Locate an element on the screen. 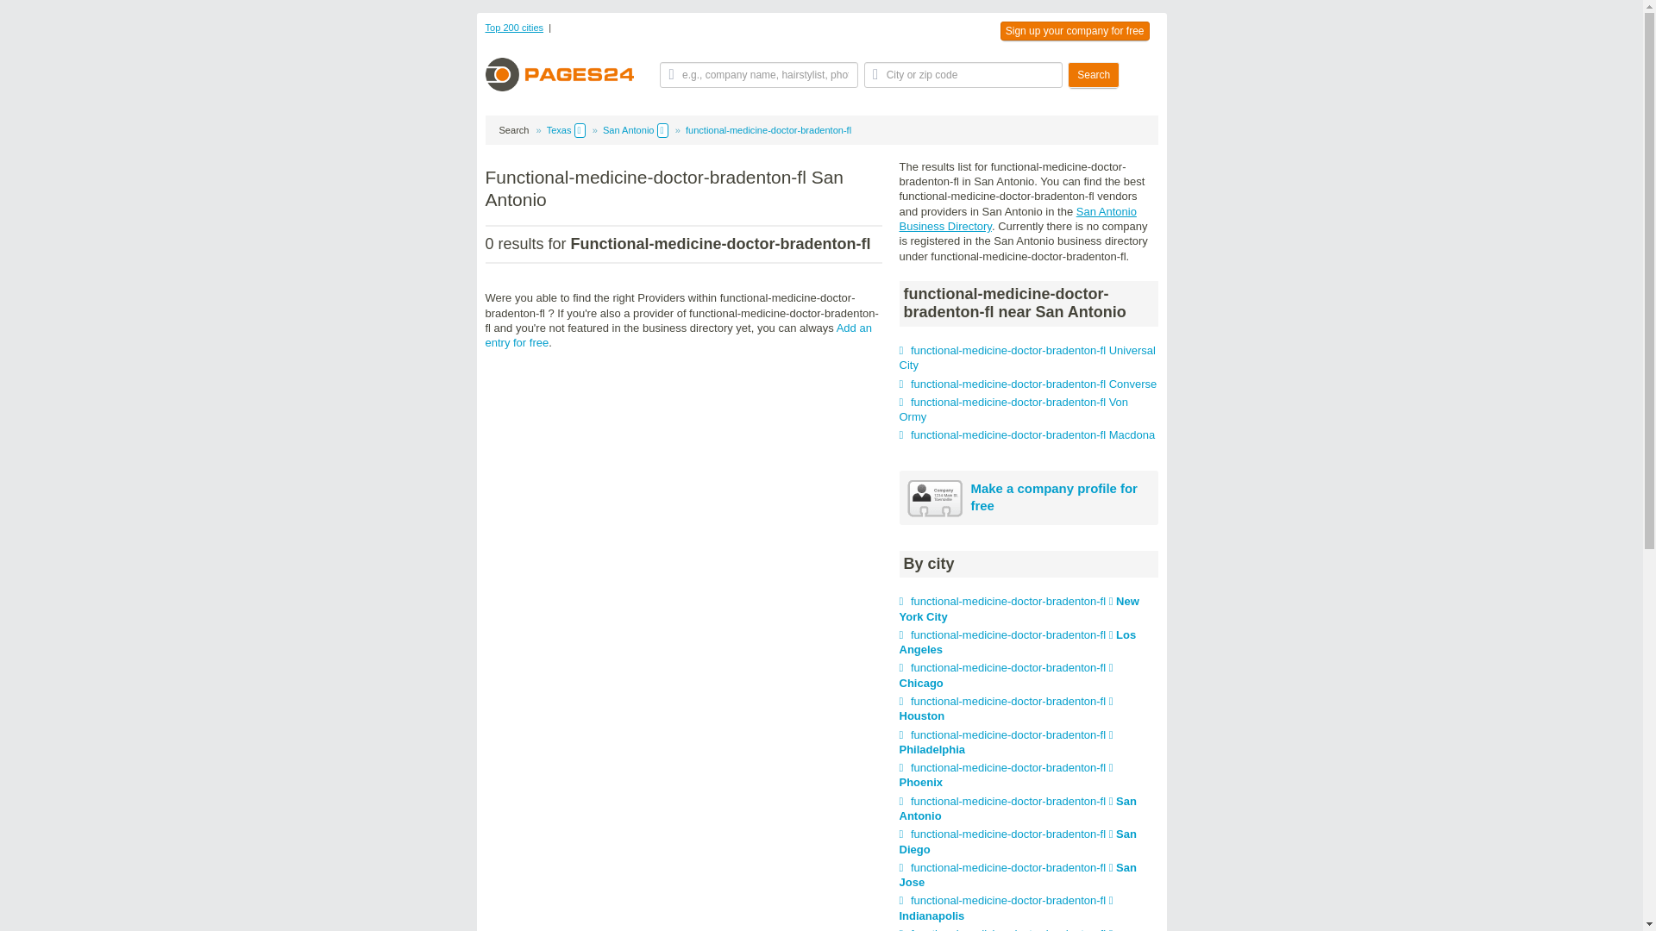  Sign Up is located at coordinates (1075, 31).